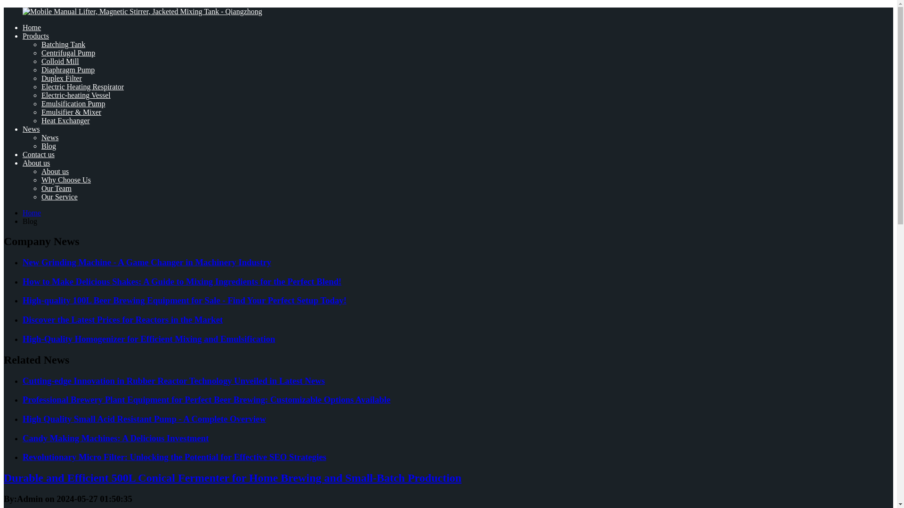 This screenshot has width=904, height=508. I want to click on Home, so click(32, 27).